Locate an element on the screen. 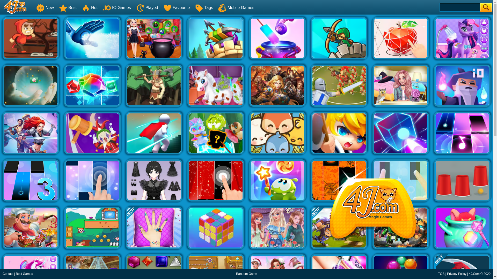 The width and height of the screenshot is (497, 279). Mobile Games is located at coordinates (236, 7).